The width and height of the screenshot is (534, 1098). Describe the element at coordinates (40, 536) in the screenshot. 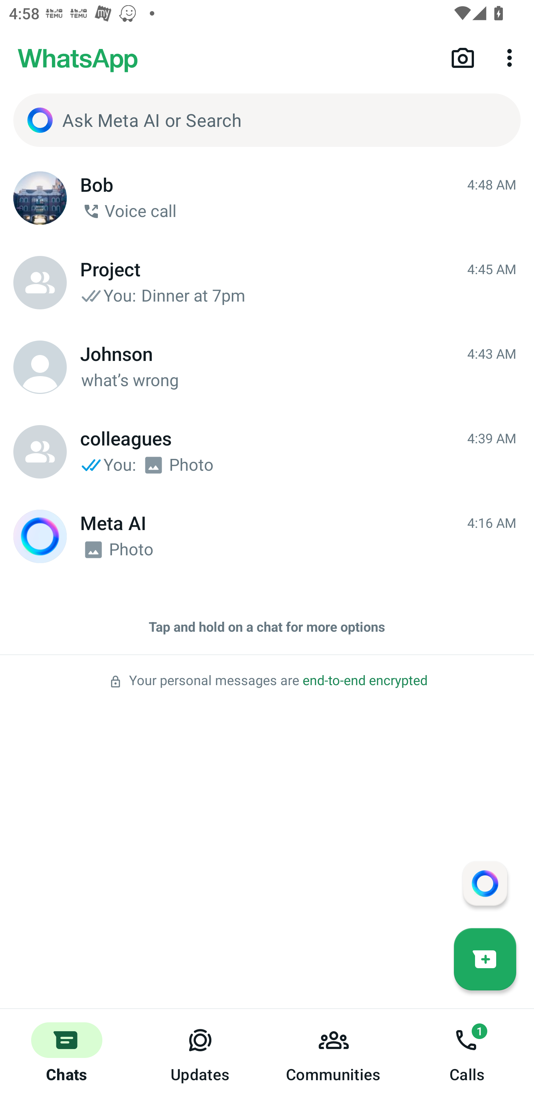

I see `Meta AI` at that location.